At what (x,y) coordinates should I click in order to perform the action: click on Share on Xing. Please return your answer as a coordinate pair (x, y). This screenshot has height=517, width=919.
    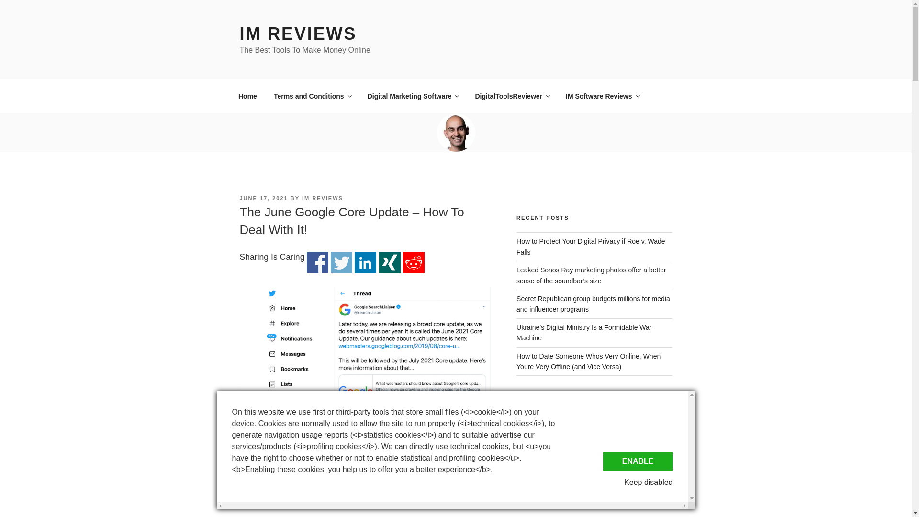
    Looking at the image, I should click on (390, 262).